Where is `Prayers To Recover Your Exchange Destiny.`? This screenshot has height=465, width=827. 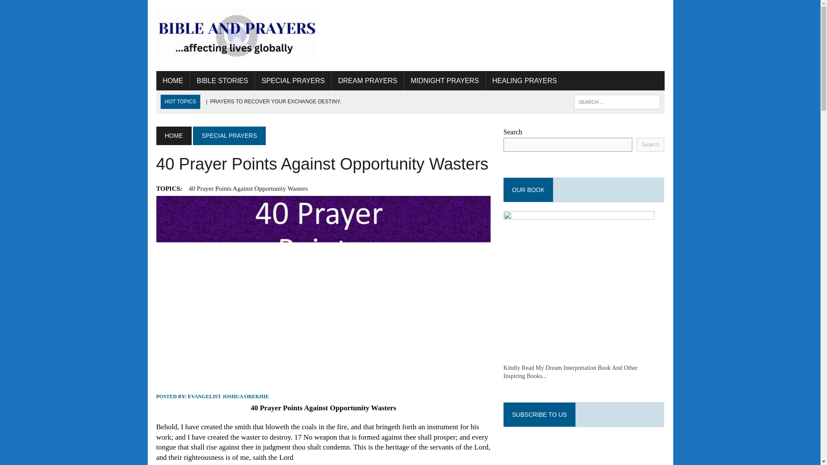 Prayers To Recover Your Exchange Destiny. is located at coordinates (272, 102).